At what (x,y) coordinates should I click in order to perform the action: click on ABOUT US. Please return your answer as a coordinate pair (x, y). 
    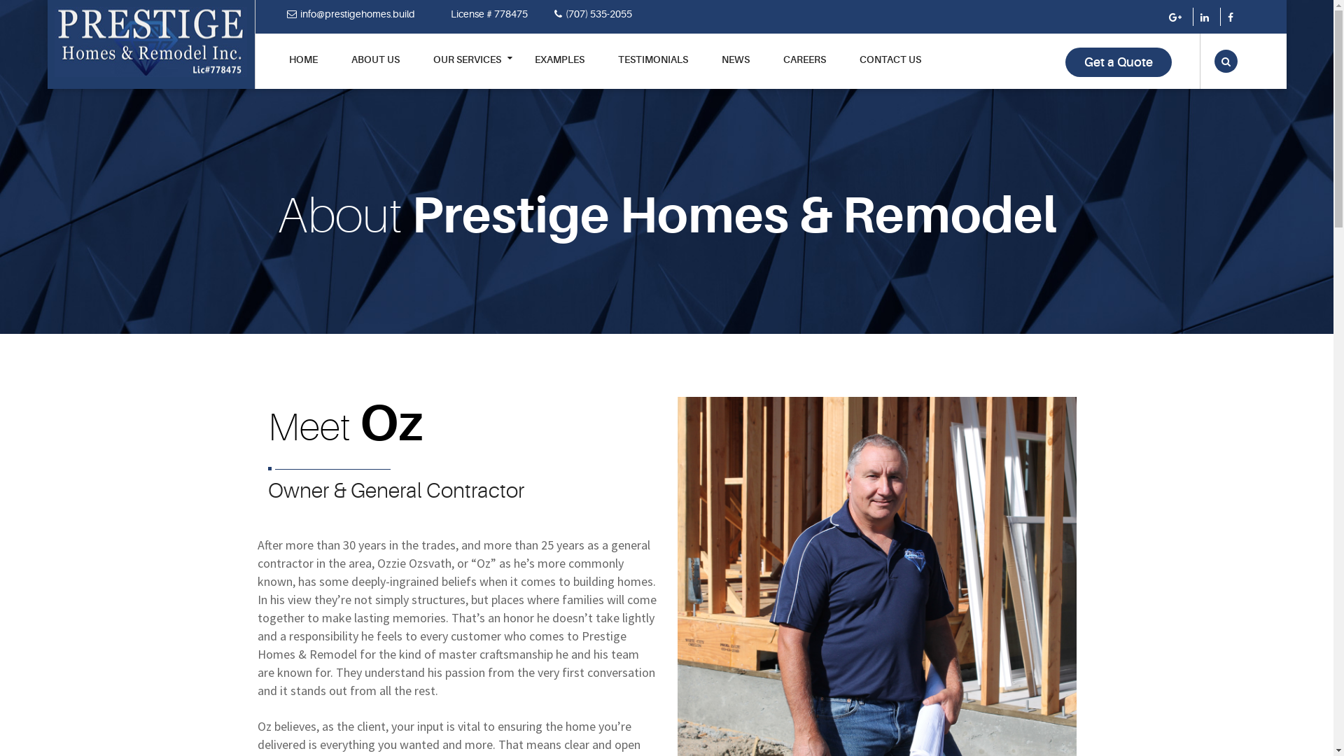
    Looking at the image, I should click on (375, 70).